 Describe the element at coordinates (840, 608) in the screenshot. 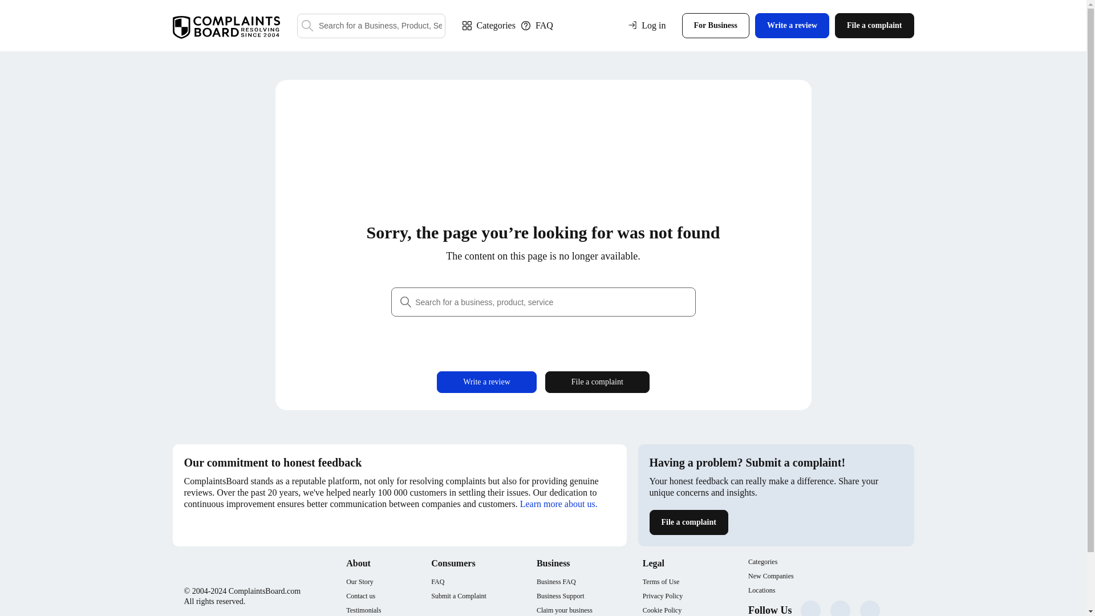

I see `X` at that location.